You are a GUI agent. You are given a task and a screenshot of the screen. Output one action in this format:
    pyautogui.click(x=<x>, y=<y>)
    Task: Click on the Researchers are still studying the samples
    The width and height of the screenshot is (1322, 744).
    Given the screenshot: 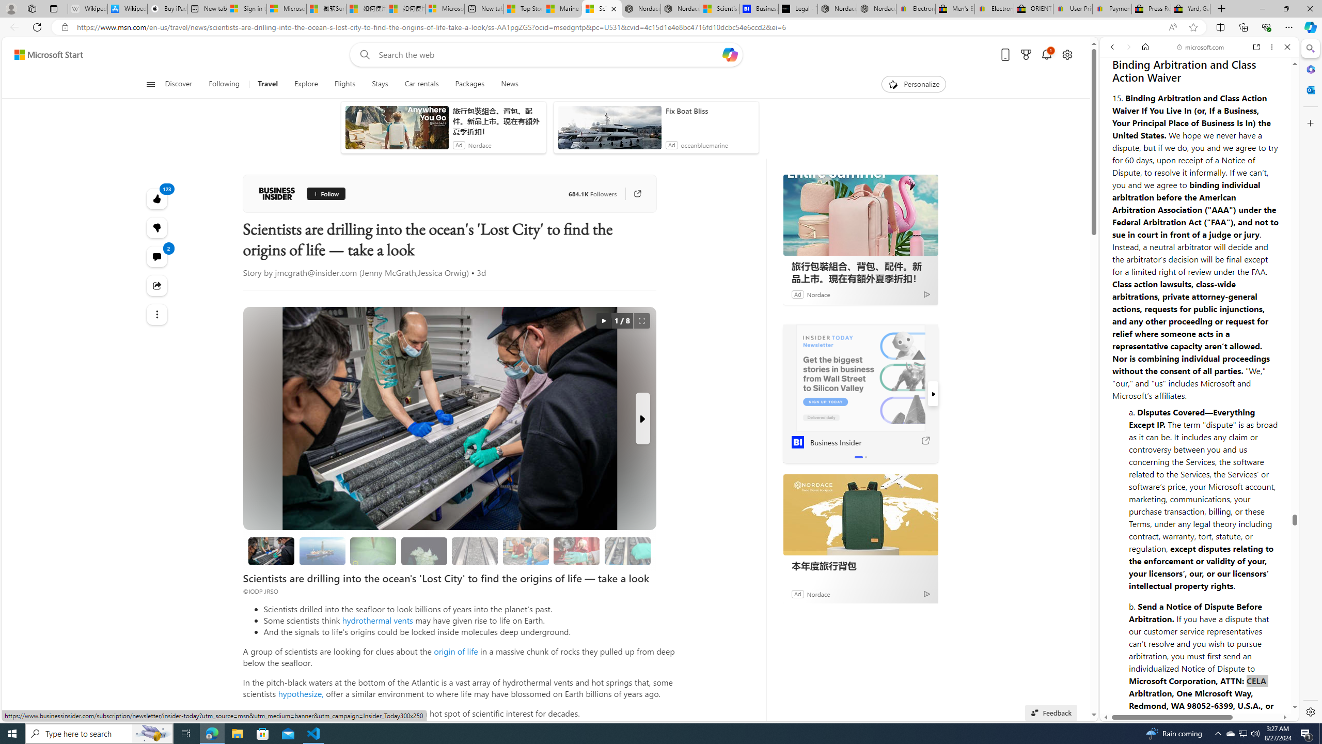 What is the action you would take?
    pyautogui.click(x=628, y=551)
    